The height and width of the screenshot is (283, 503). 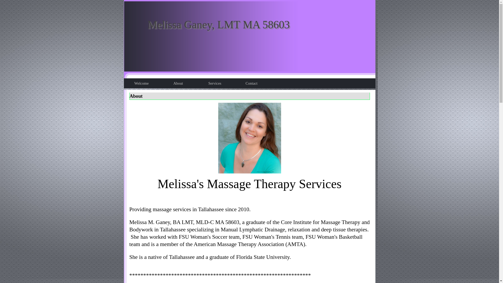 What do you see at coordinates (215, 83) in the screenshot?
I see `Services` at bounding box center [215, 83].